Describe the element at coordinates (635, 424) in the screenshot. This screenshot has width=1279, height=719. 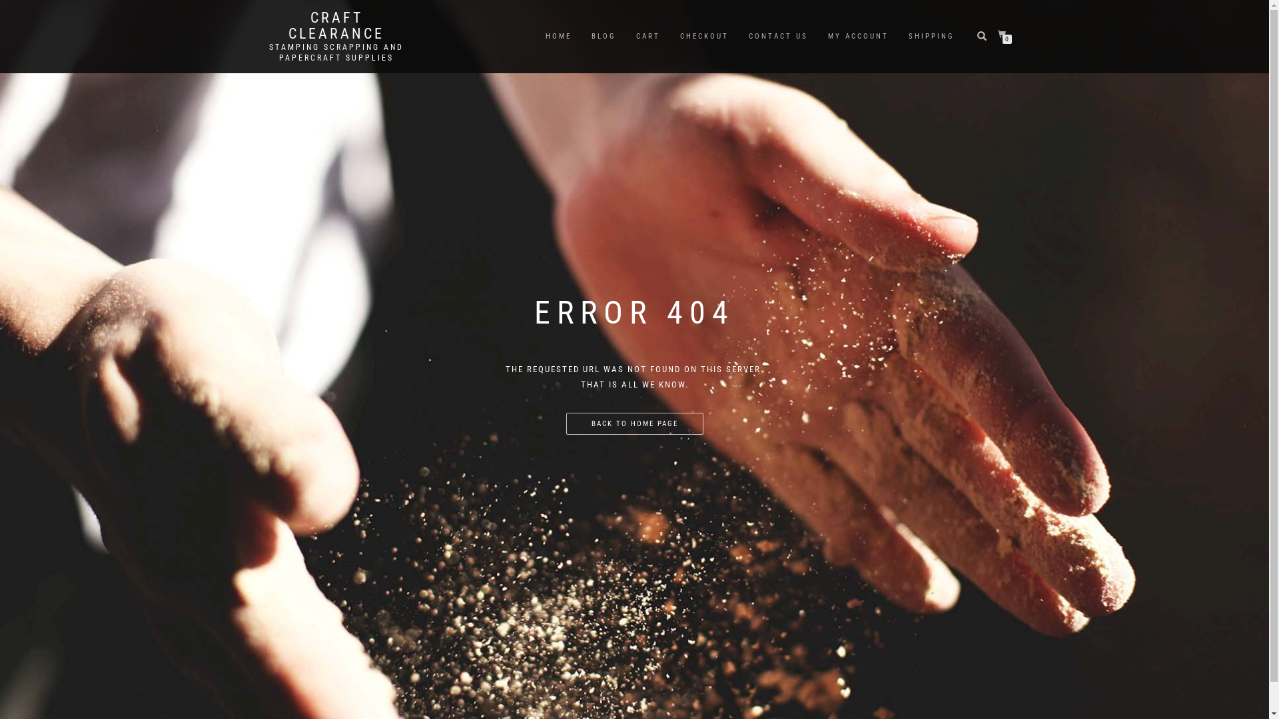
I see `BACK TO HOME PAGE` at that location.